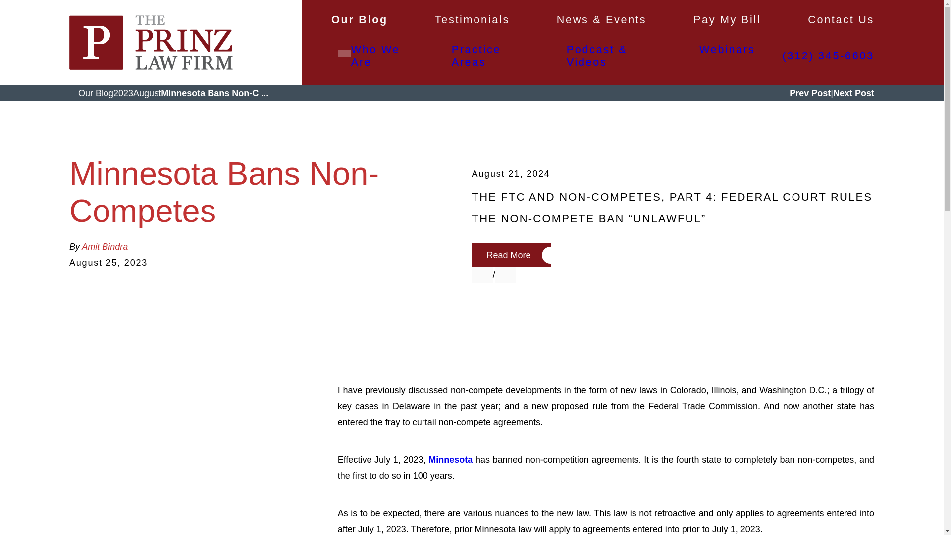  What do you see at coordinates (490, 55) in the screenshot?
I see `Practice Areas` at bounding box center [490, 55].